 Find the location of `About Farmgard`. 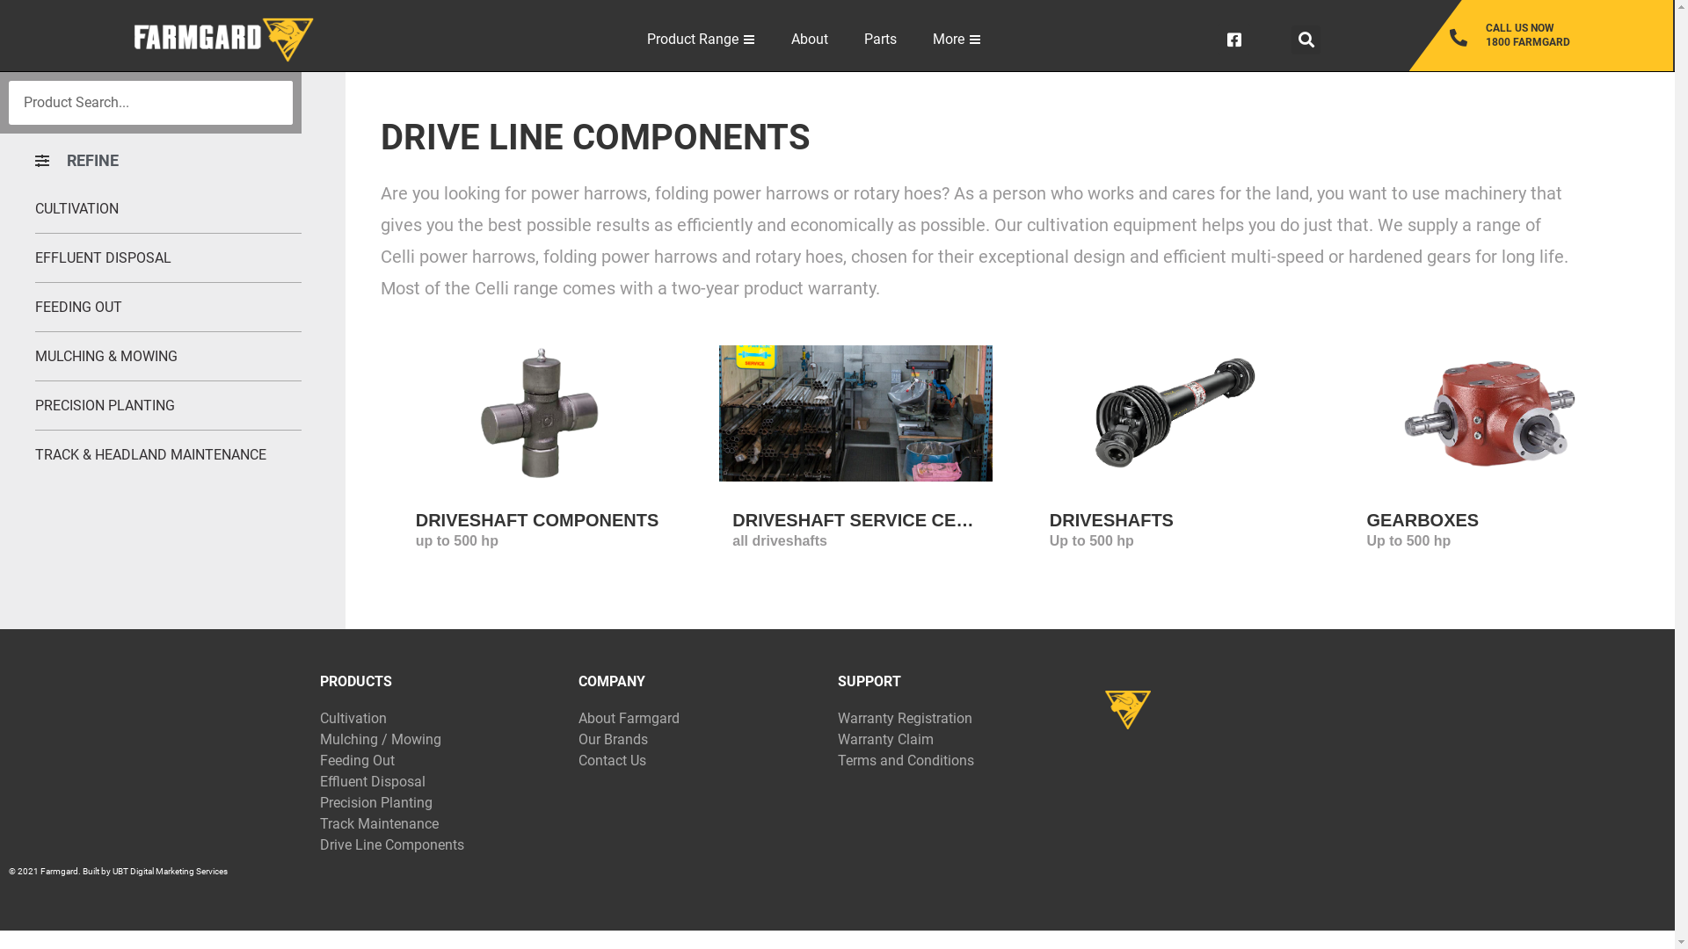

About Farmgard is located at coordinates (700, 719).